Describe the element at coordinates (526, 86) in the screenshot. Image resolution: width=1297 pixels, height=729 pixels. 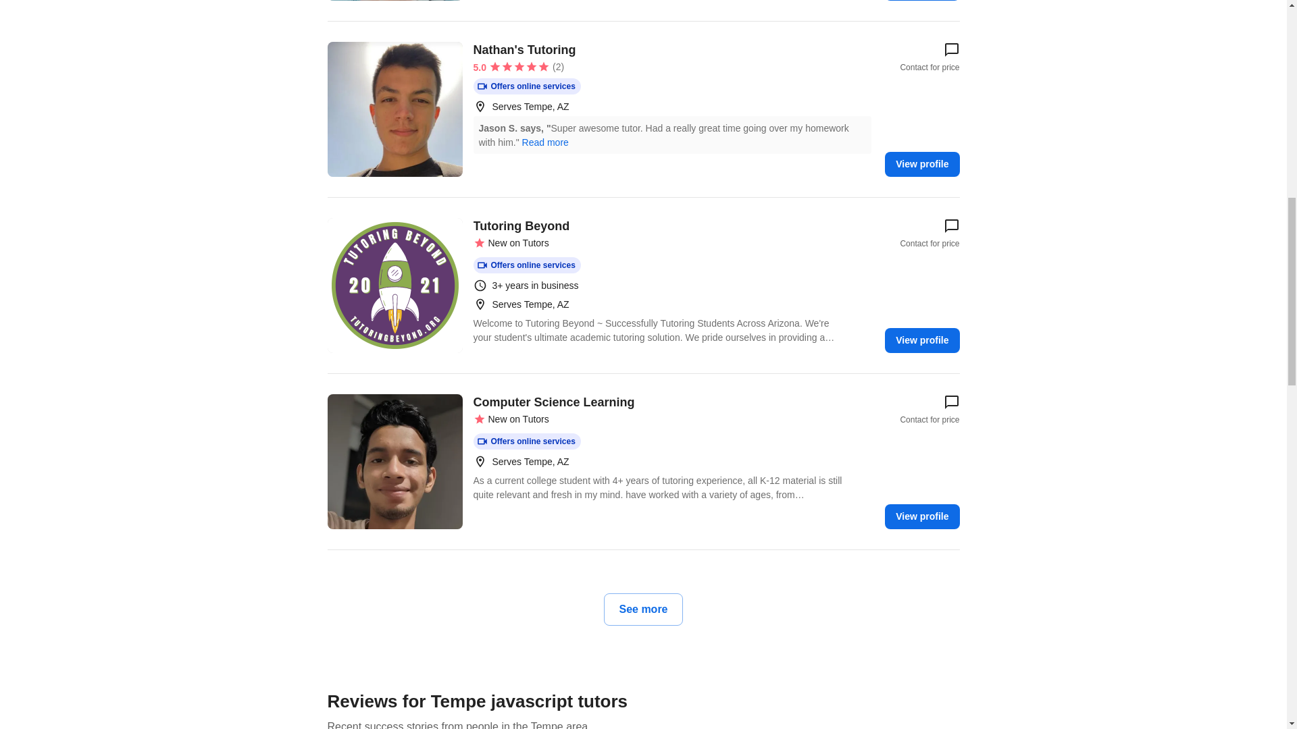
I see `Connect with this tutor via an online session.` at that location.